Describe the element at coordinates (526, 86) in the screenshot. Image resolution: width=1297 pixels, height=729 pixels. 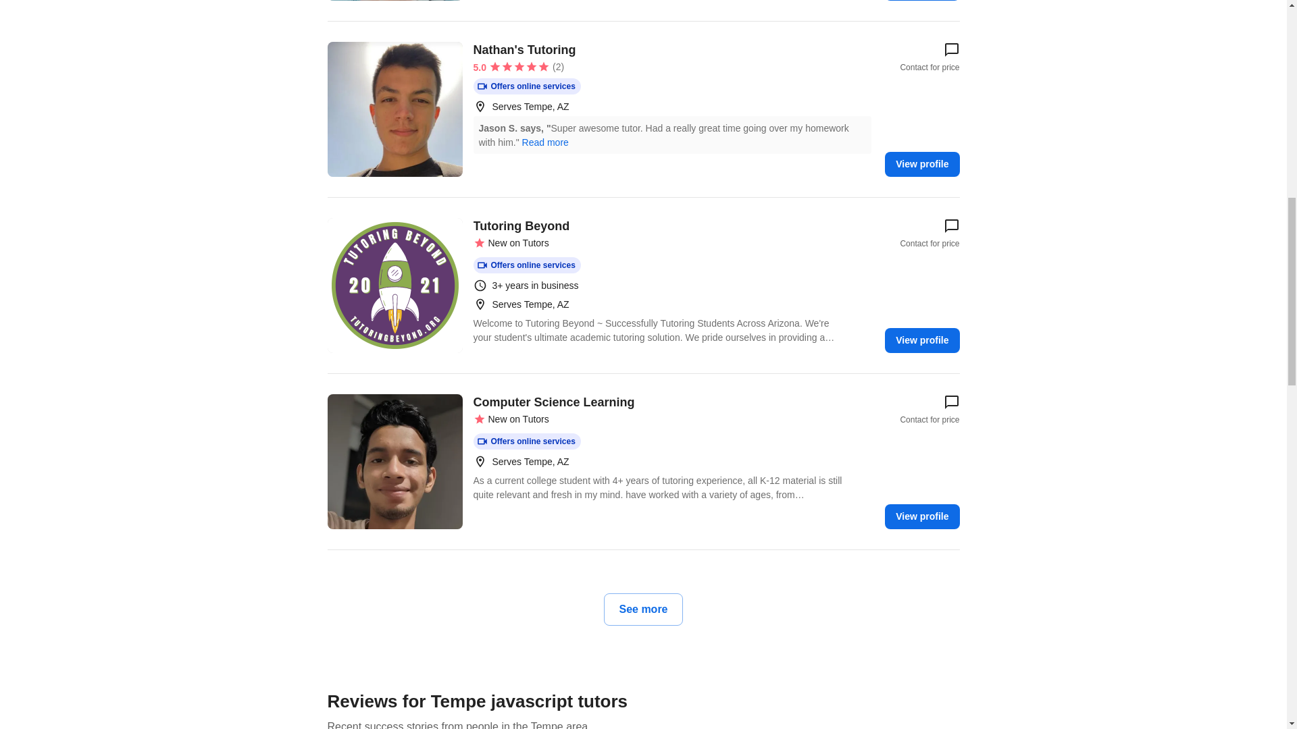
I see `Connect with this tutor via an online session.` at that location.